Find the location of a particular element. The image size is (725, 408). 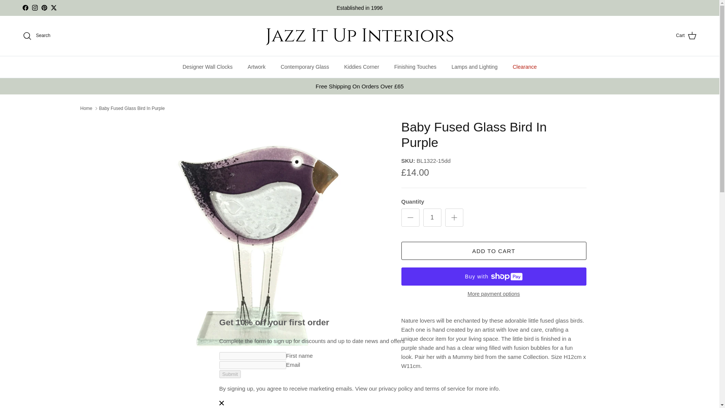

Contemporary Glass is located at coordinates (304, 67).